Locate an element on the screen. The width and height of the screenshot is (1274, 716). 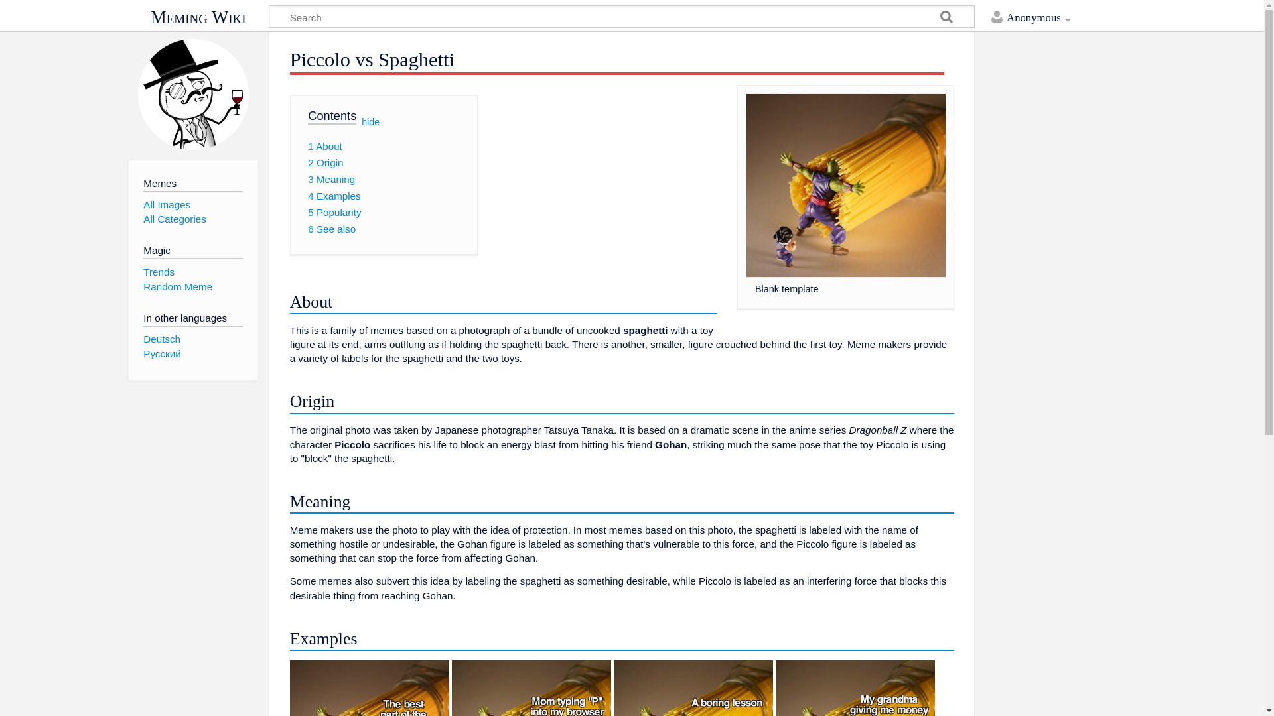
3 Meaning is located at coordinates (332, 179).